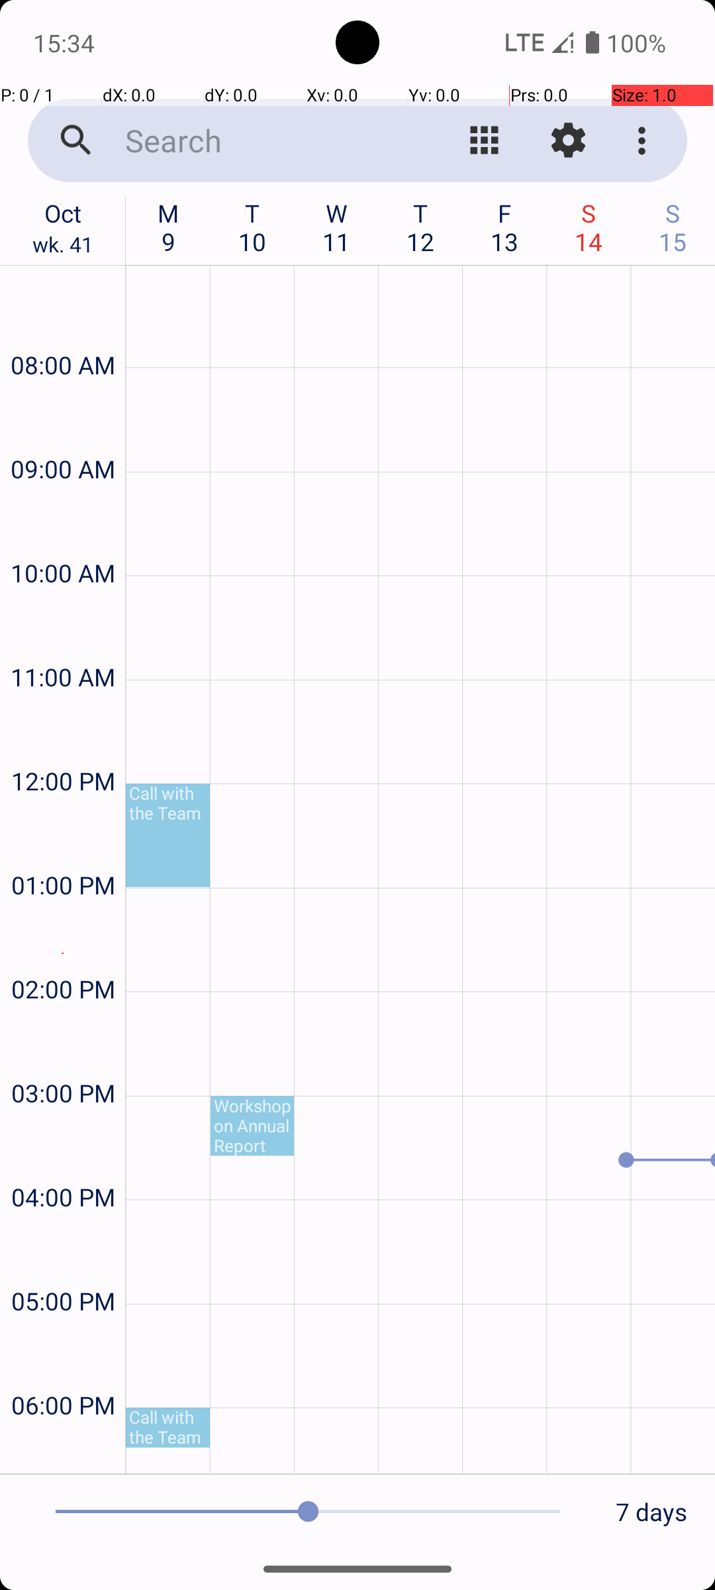  I want to click on 09:00 AM, so click(63, 433).